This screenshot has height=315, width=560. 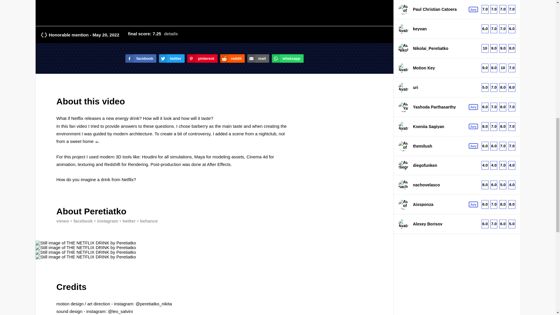 What do you see at coordinates (62, 220) in the screenshot?
I see `vimeo` at bounding box center [62, 220].